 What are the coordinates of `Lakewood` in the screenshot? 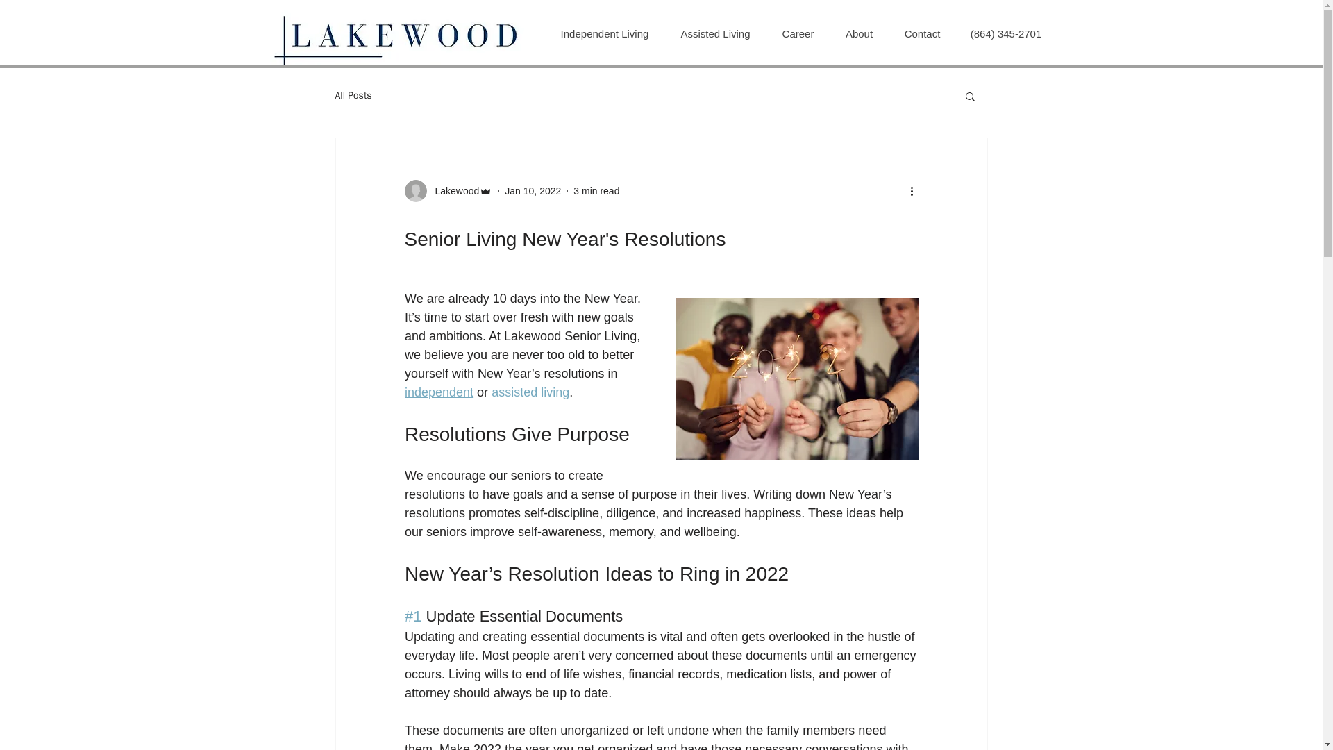 It's located at (453, 190).